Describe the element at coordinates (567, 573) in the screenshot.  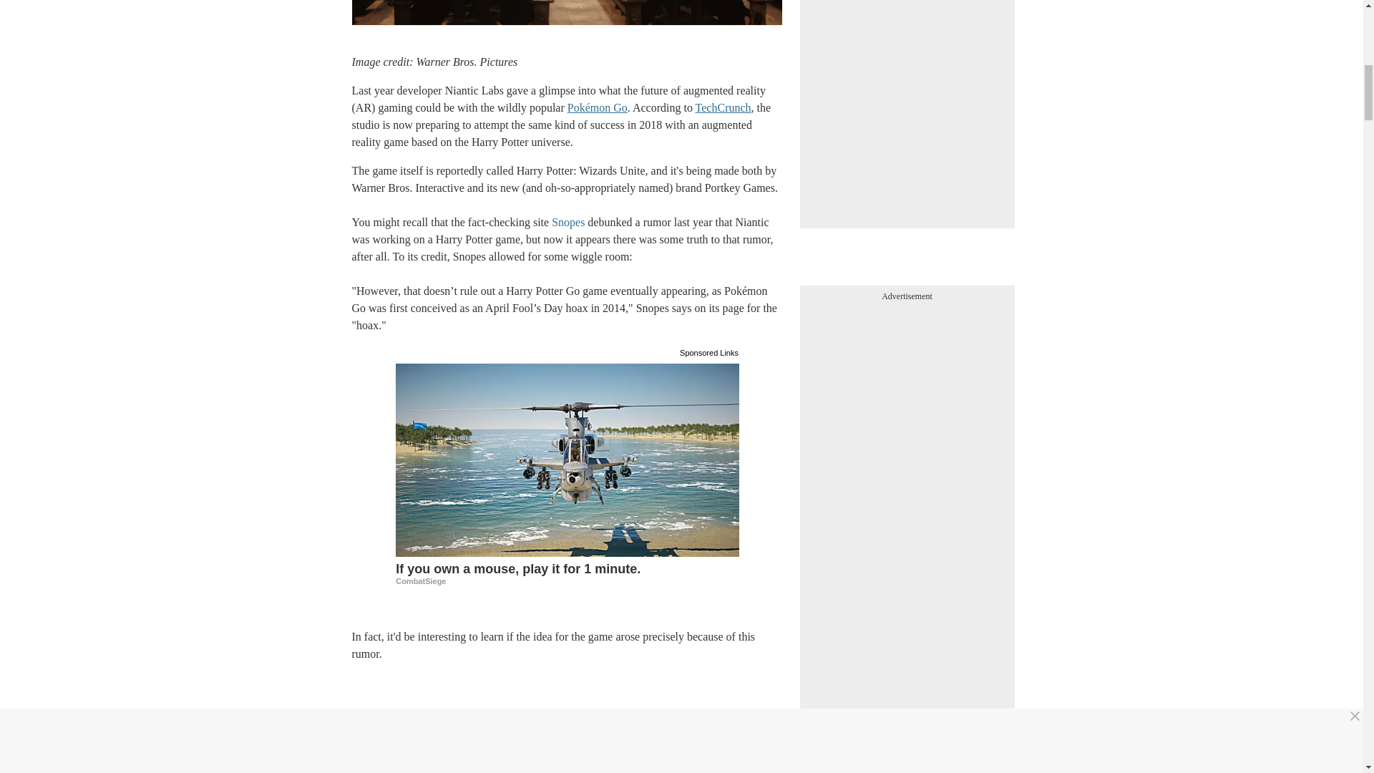
I see `If you own a mouse, play it for 1 minute.` at that location.